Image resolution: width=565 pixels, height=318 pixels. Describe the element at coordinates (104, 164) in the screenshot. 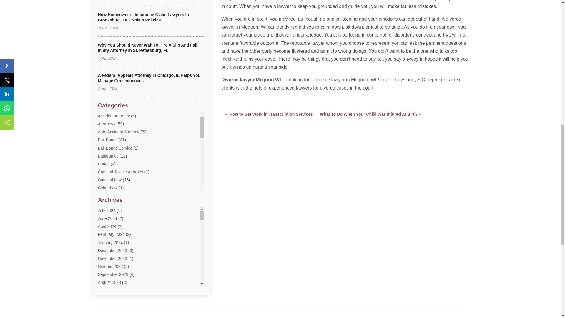

I see `Bonds` at that location.